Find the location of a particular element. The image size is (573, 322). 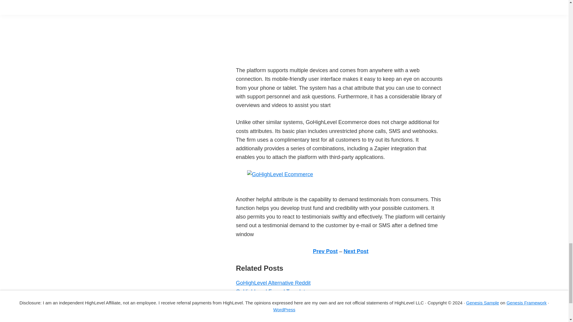

How To Host Clients Website with GoHighLevel is located at coordinates (292, 300).